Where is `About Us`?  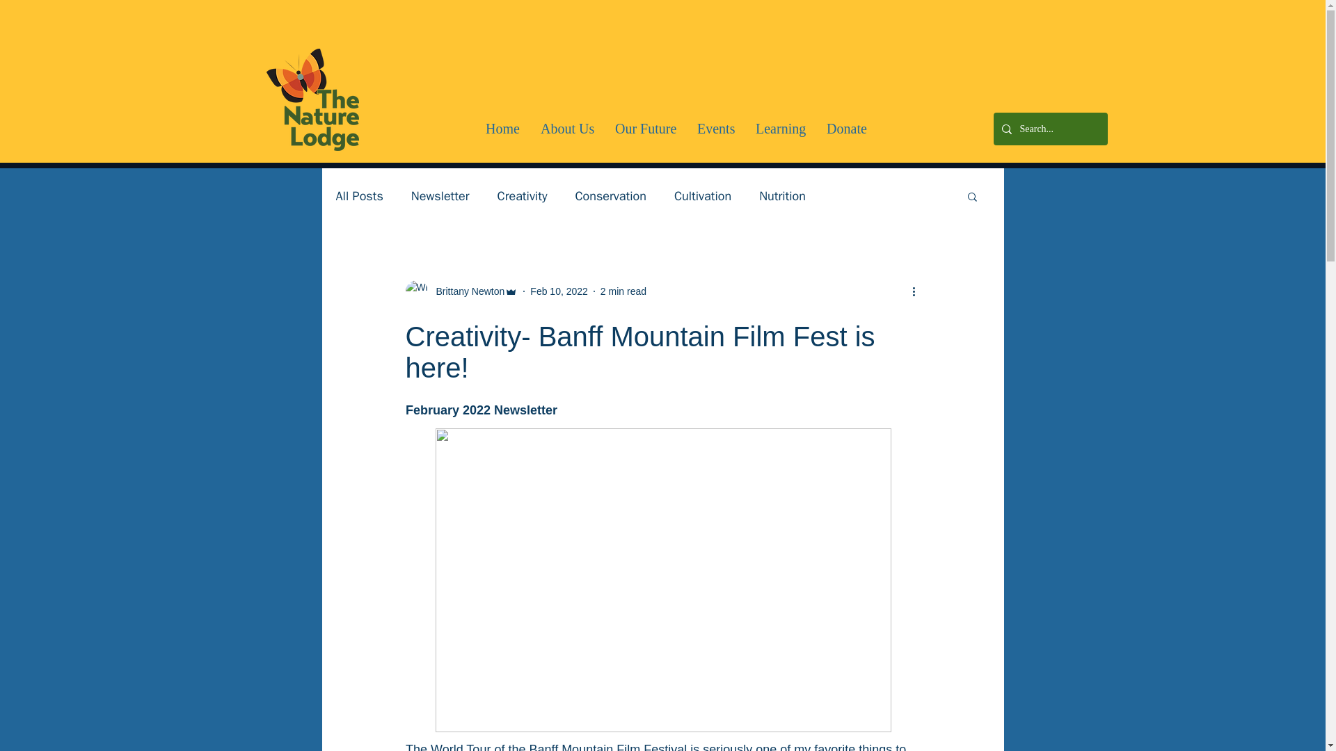
About Us is located at coordinates (568, 129).